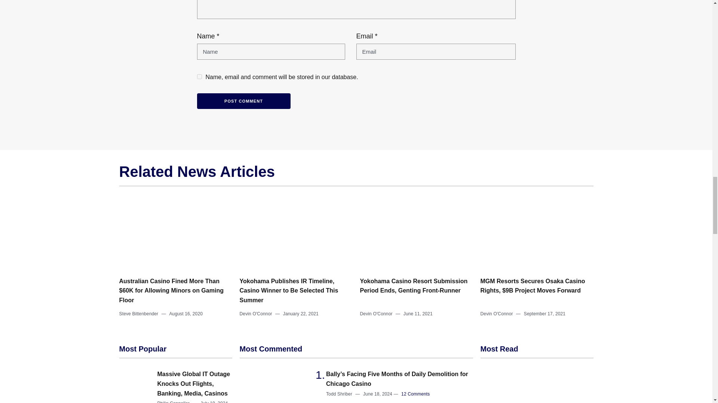  I want to click on yes, so click(199, 76).